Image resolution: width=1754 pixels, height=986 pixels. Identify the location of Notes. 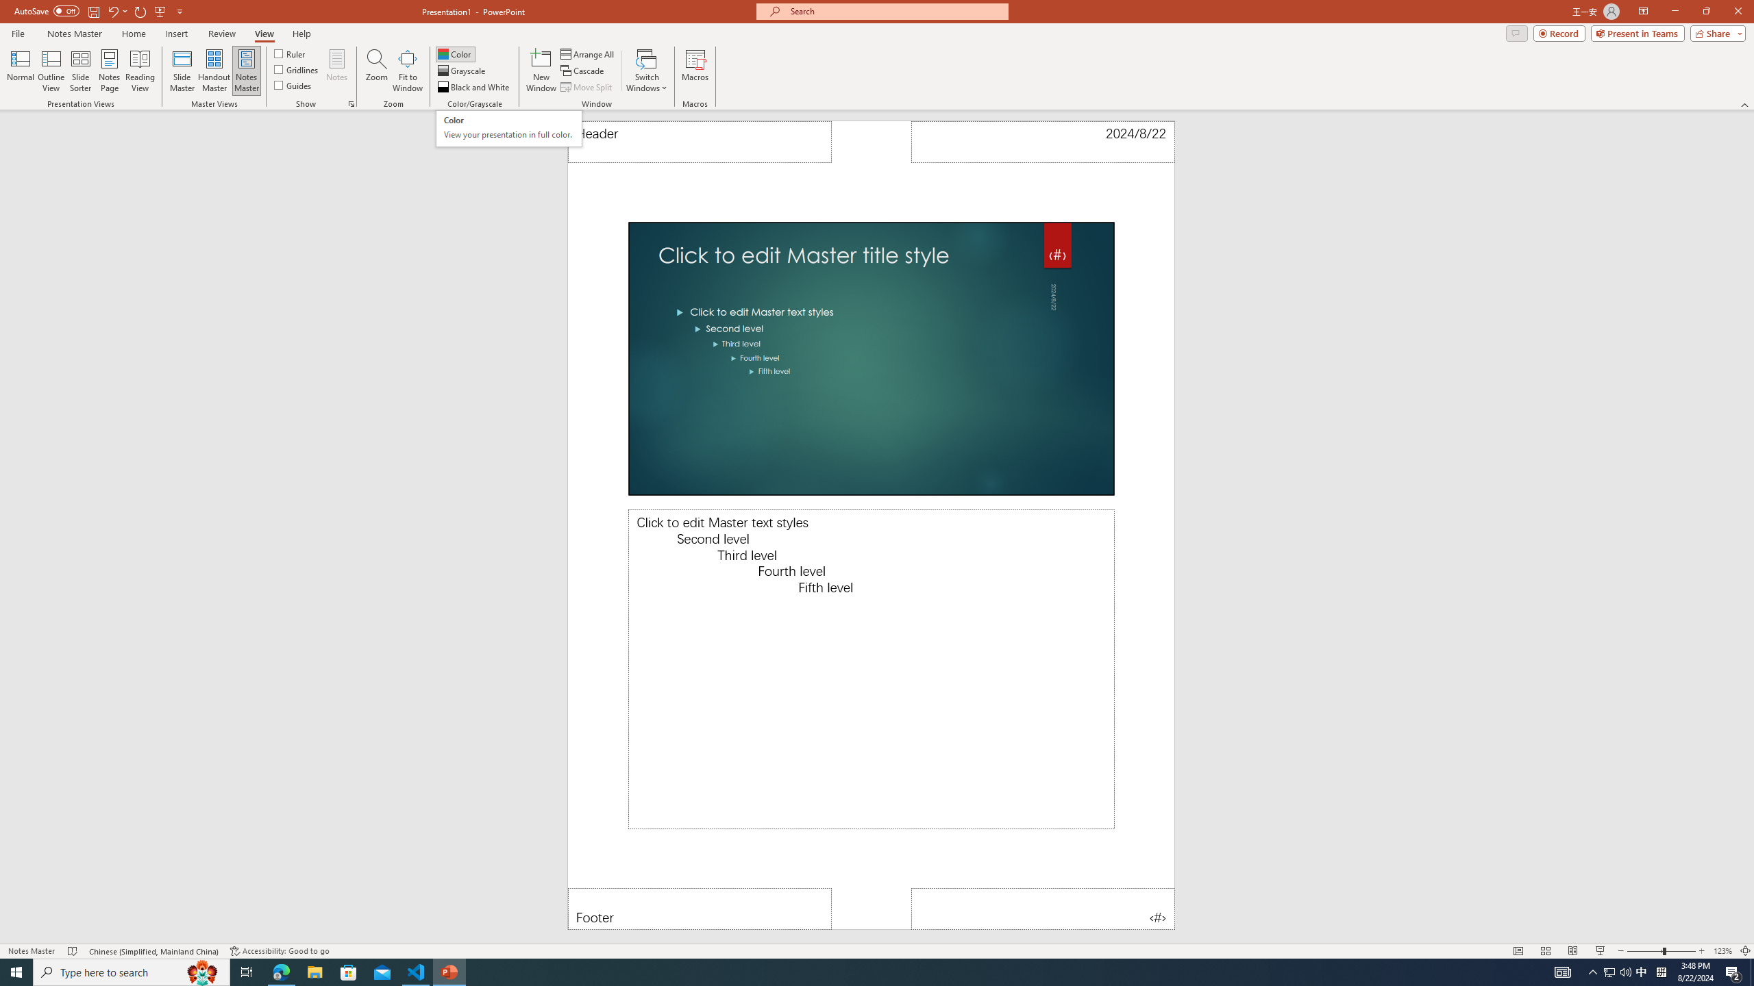
(337, 71).